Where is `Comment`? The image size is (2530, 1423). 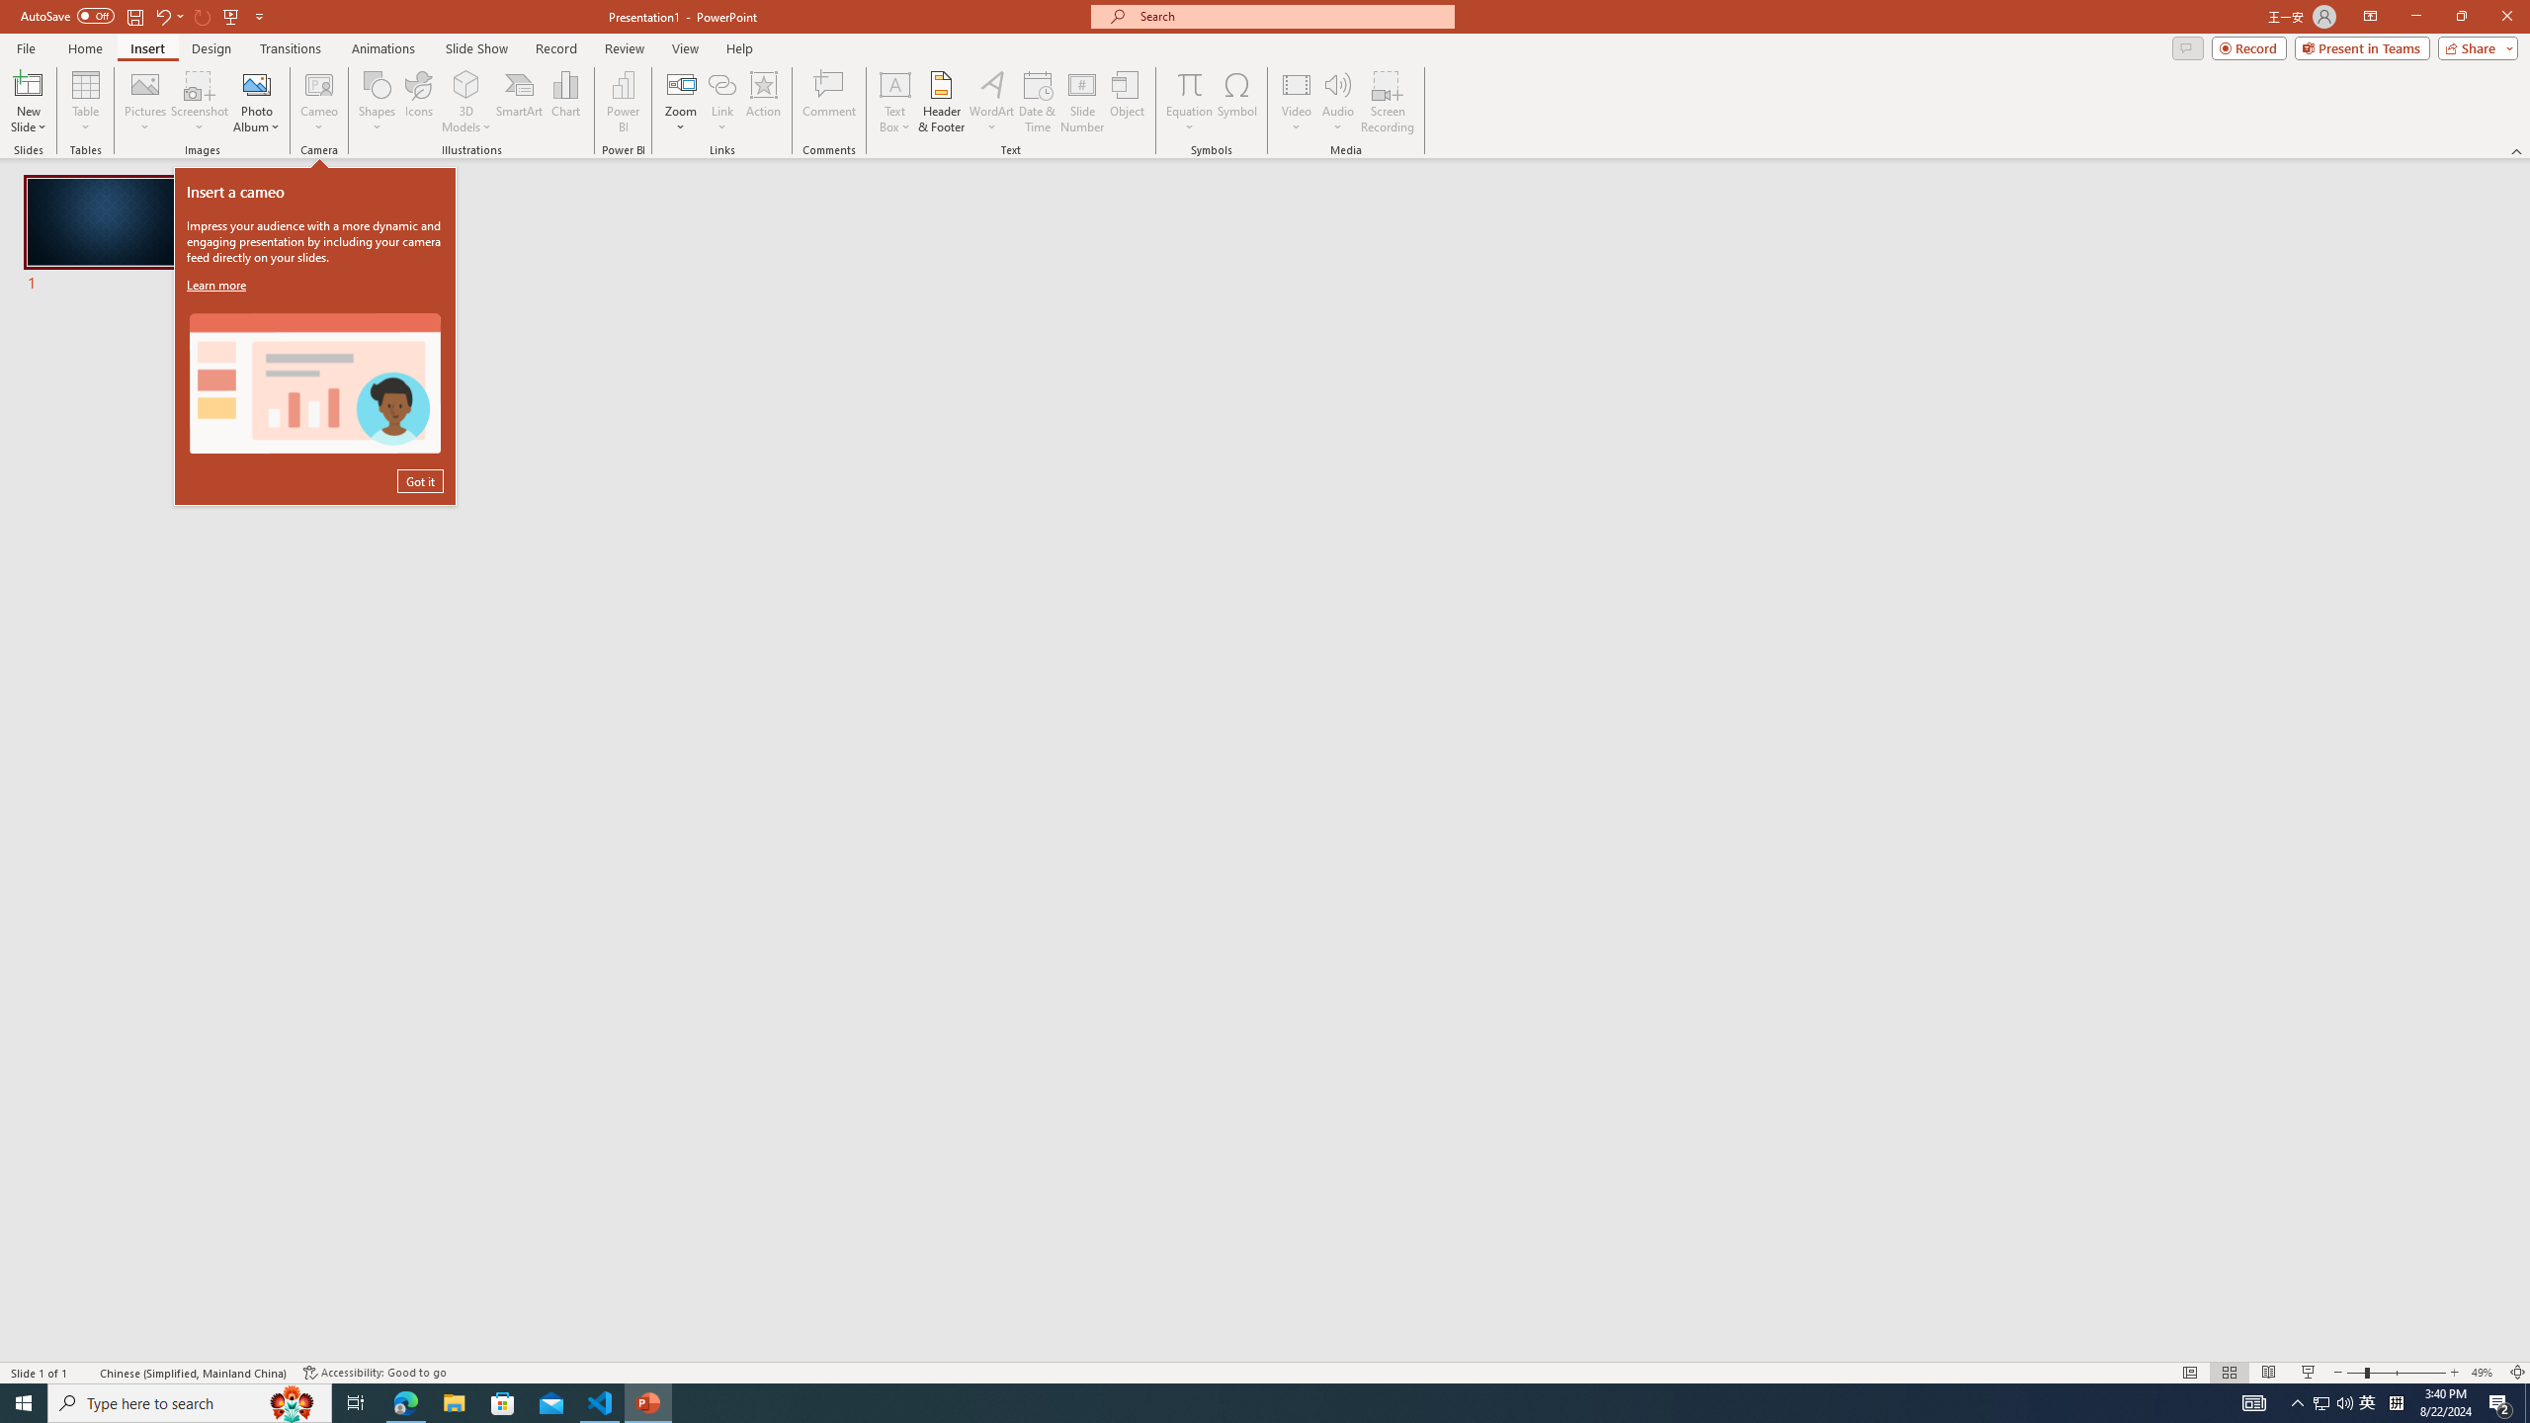
Comment is located at coordinates (828, 102).